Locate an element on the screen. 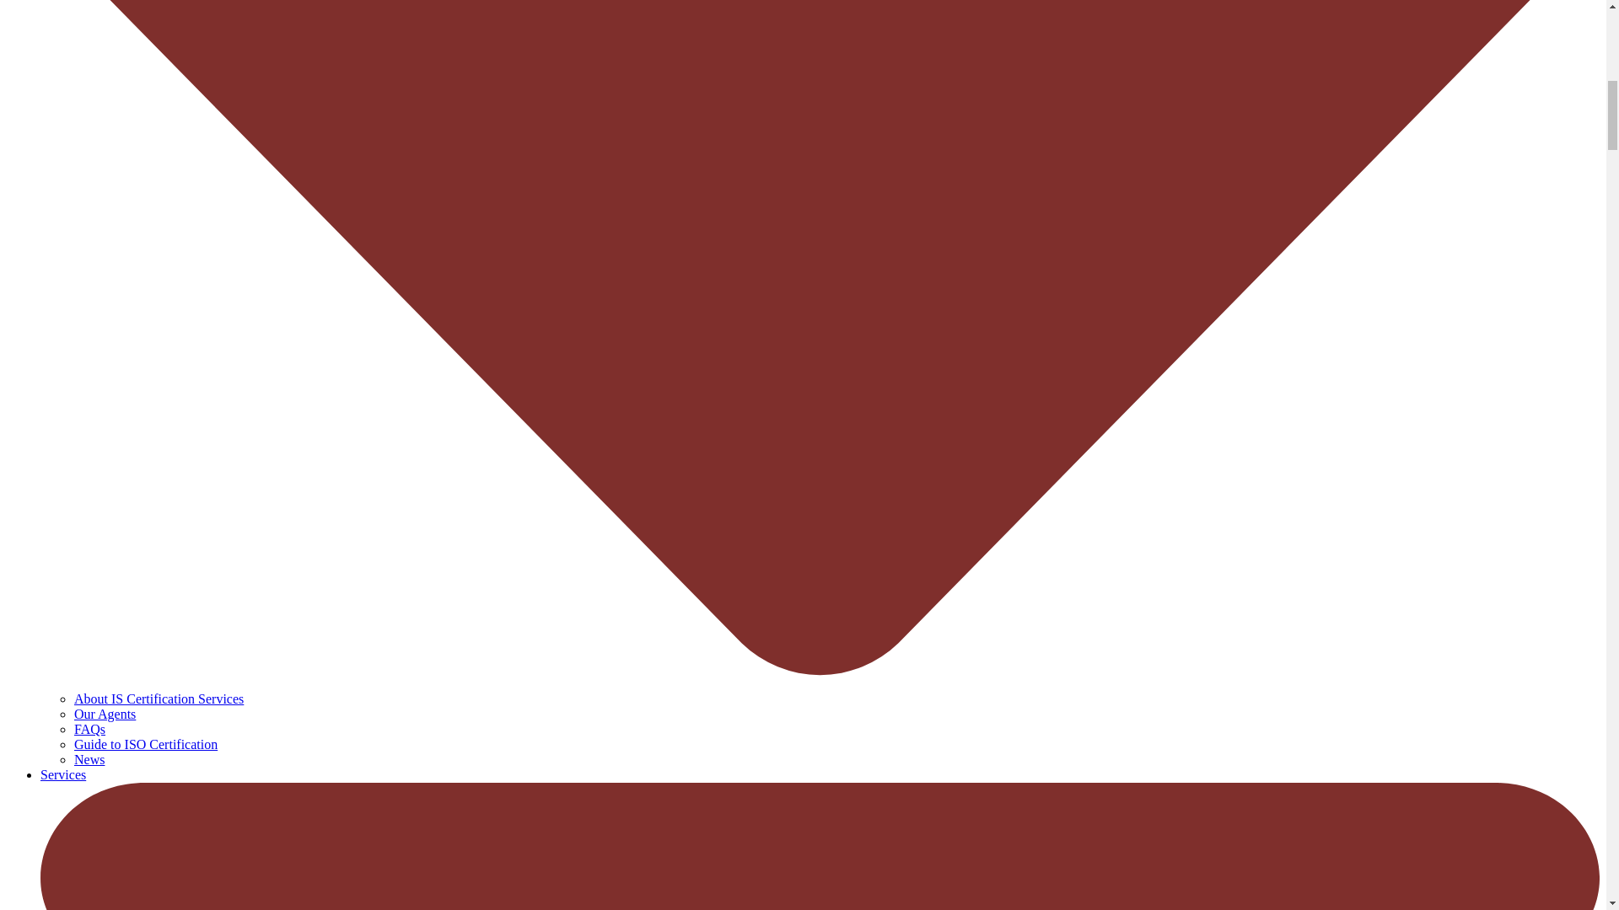  Our Agents is located at coordinates (105, 715).